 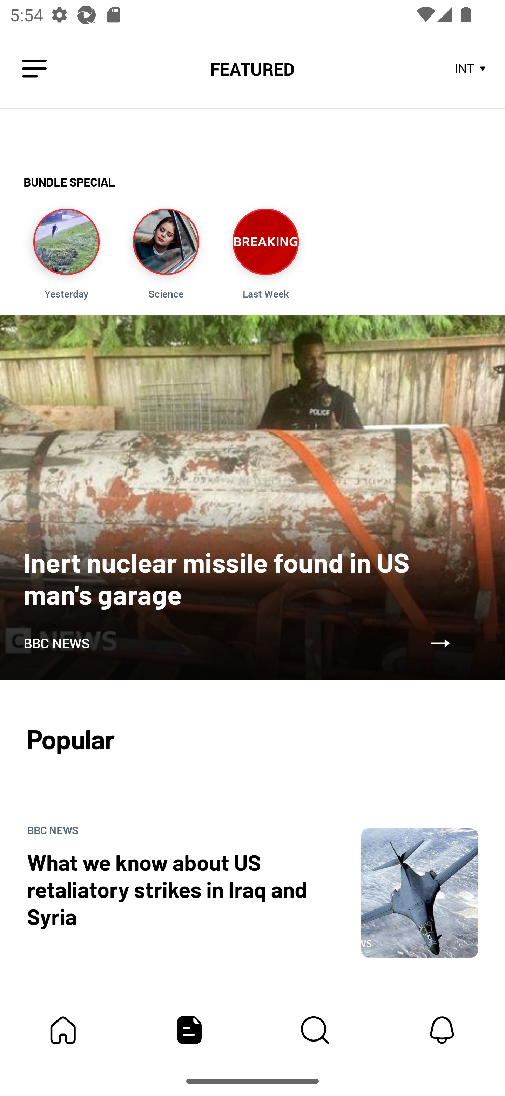 What do you see at coordinates (471, 69) in the screenshot?
I see `INT Store Area` at bounding box center [471, 69].